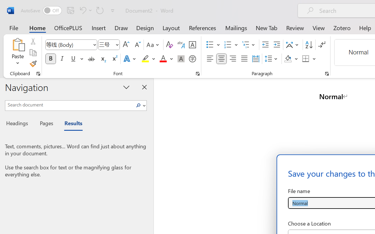  What do you see at coordinates (322, 45) in the screenshot?
I see `Show/Hide Editing Marks` at bounding box center [322, 45].